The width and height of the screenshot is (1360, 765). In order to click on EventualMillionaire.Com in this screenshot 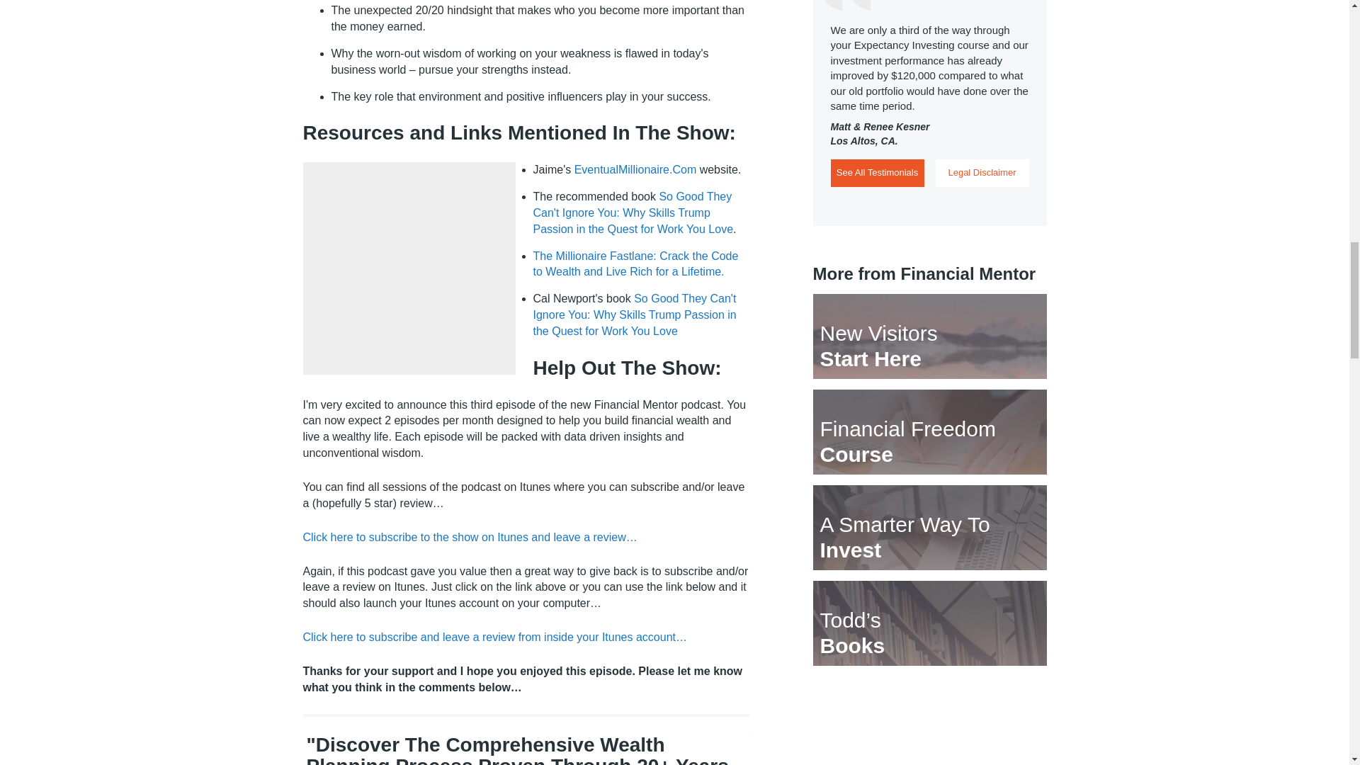, I will do `click(635, 170)`.